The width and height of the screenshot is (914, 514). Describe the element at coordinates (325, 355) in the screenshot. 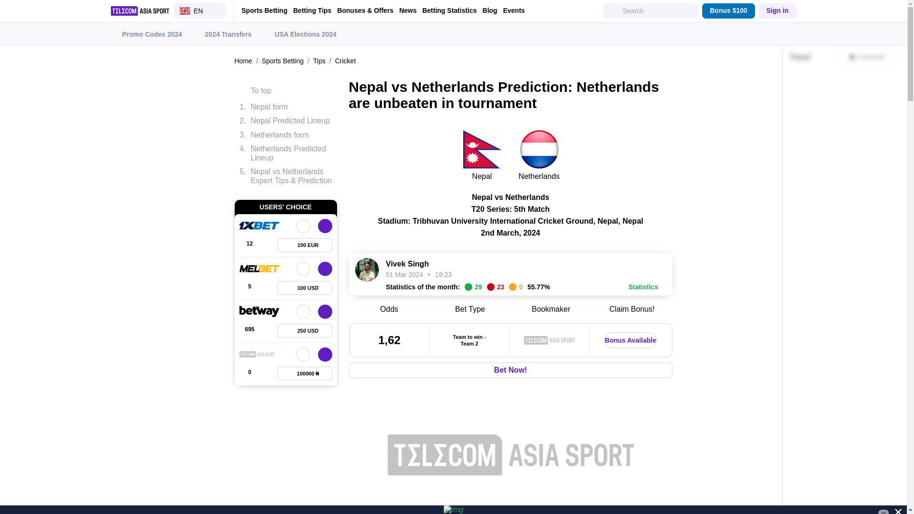

I see `To the website` at that location.